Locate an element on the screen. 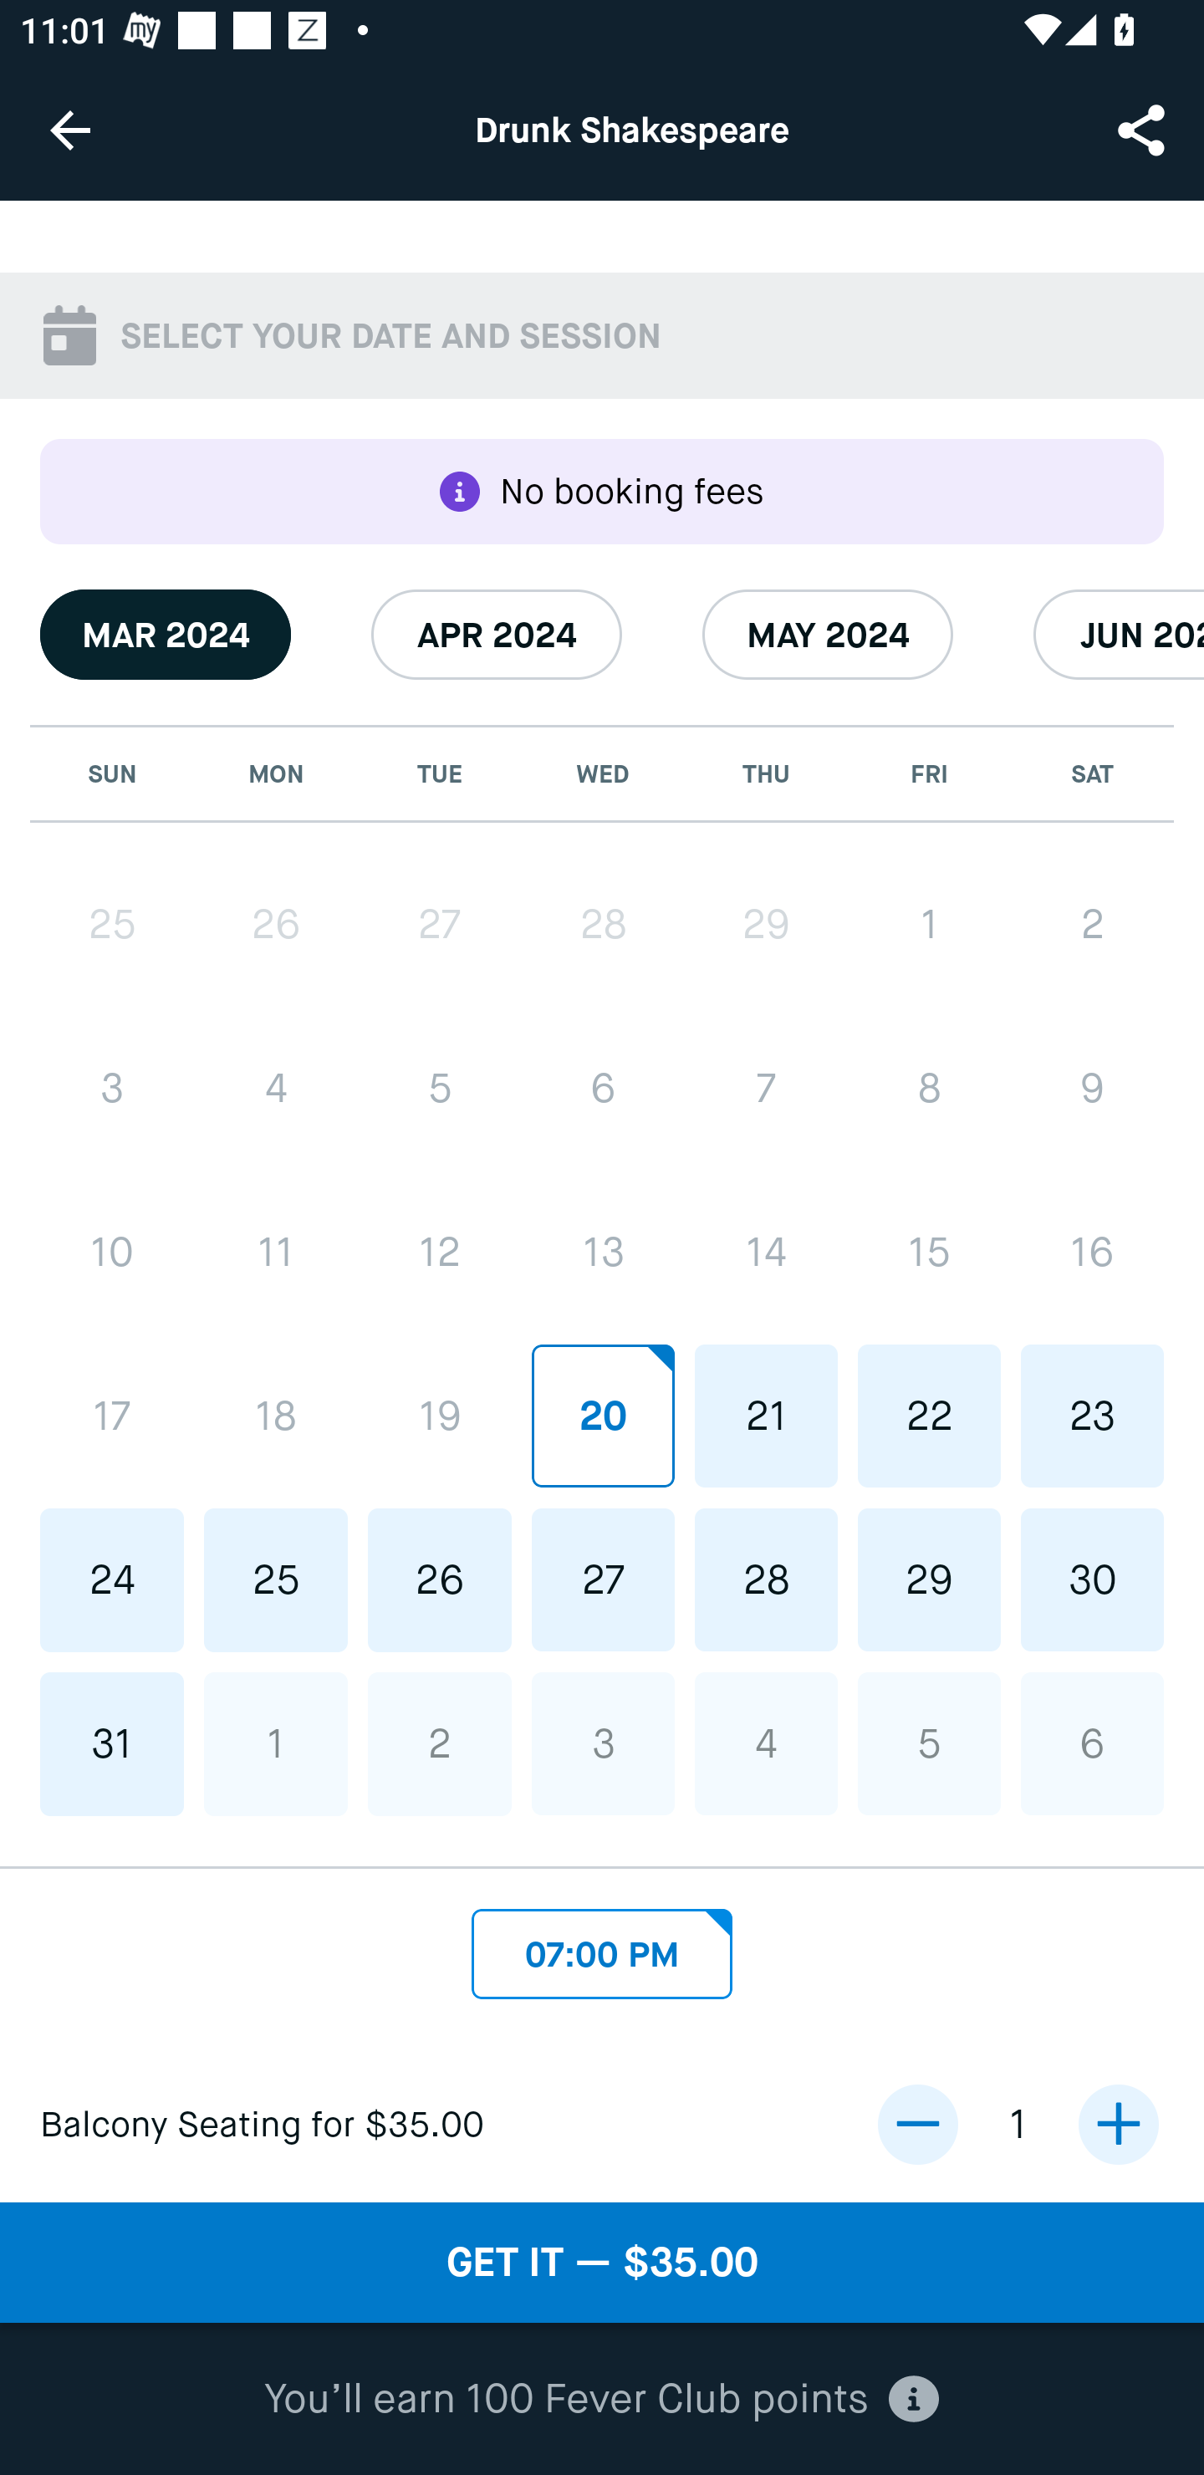 The height and width of the screenshot is (2475, 1204). 7 is located at coordinates (766, 1089).